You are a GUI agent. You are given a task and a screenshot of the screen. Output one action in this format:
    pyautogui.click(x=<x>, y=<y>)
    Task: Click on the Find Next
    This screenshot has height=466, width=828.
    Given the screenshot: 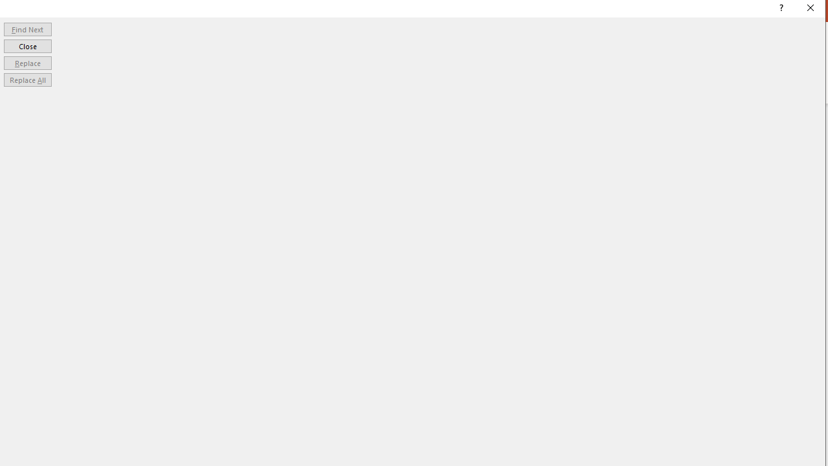 What is the action you would take?
    pyautogui.click(x=27, y=28)
    